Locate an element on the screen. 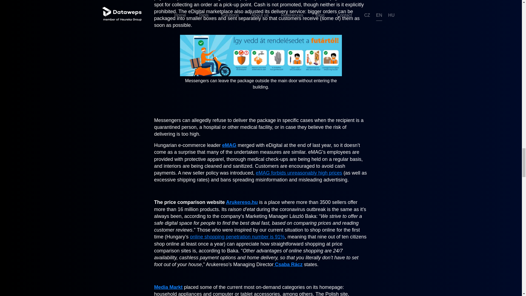 This screenshot has height=296, width=526. eMAG forbids unreasonably high prices is located at coordinates (299, 173).